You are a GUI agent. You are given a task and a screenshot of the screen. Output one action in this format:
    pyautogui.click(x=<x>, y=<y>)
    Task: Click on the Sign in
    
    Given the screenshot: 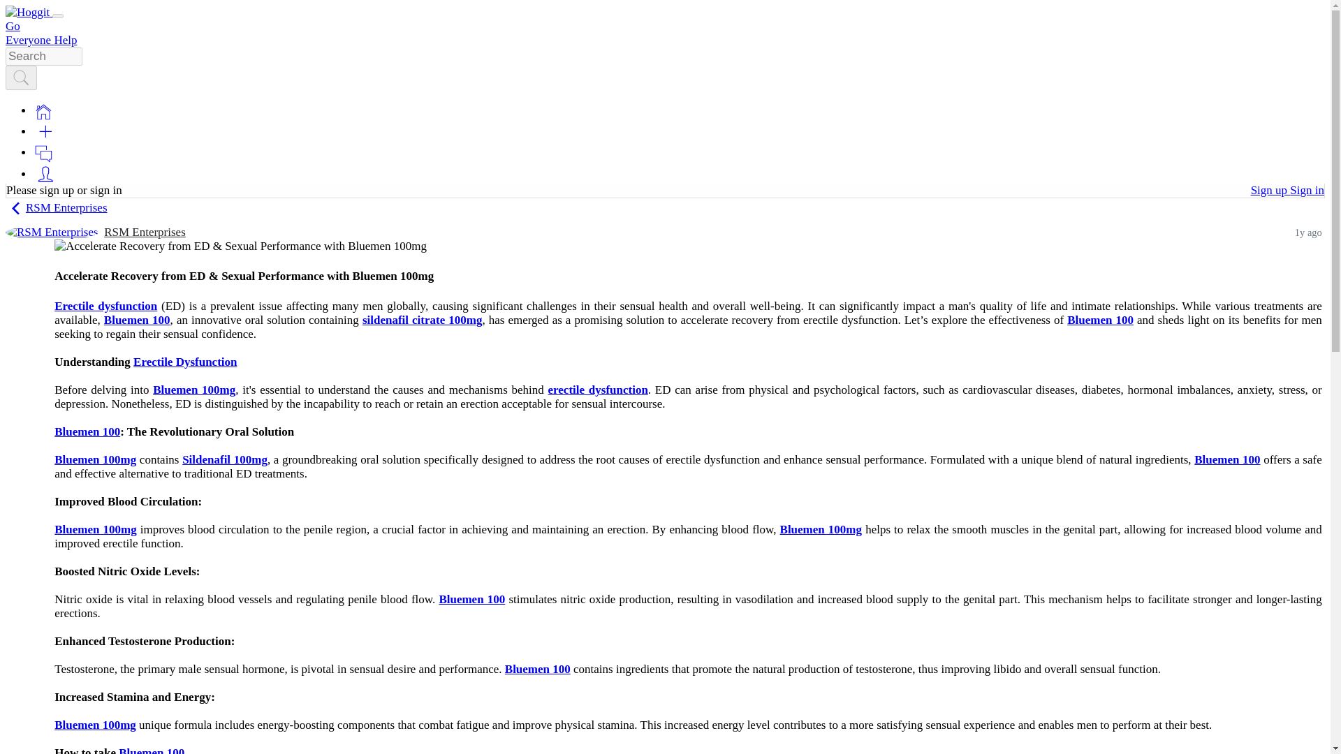 What is the action you would take?
    pyautogui.click(x=1307, y=190)
    